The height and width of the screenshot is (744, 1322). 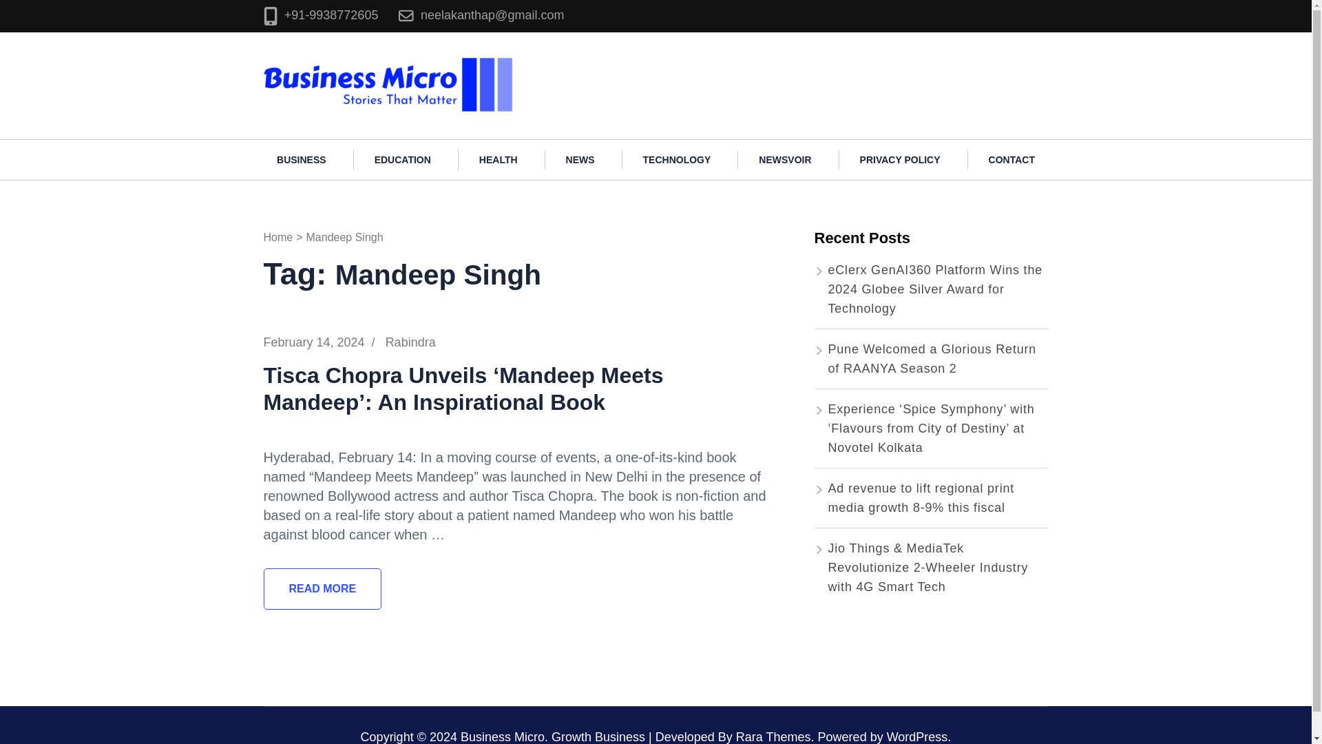 I want to click on Business Micro, so click(x=503, y=737).